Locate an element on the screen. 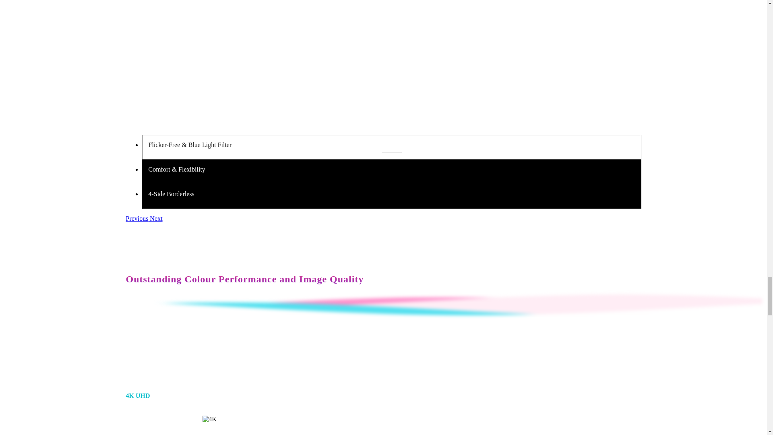 This screenshot has width=773, height=435. Previous is located at coordinates (138, 218).